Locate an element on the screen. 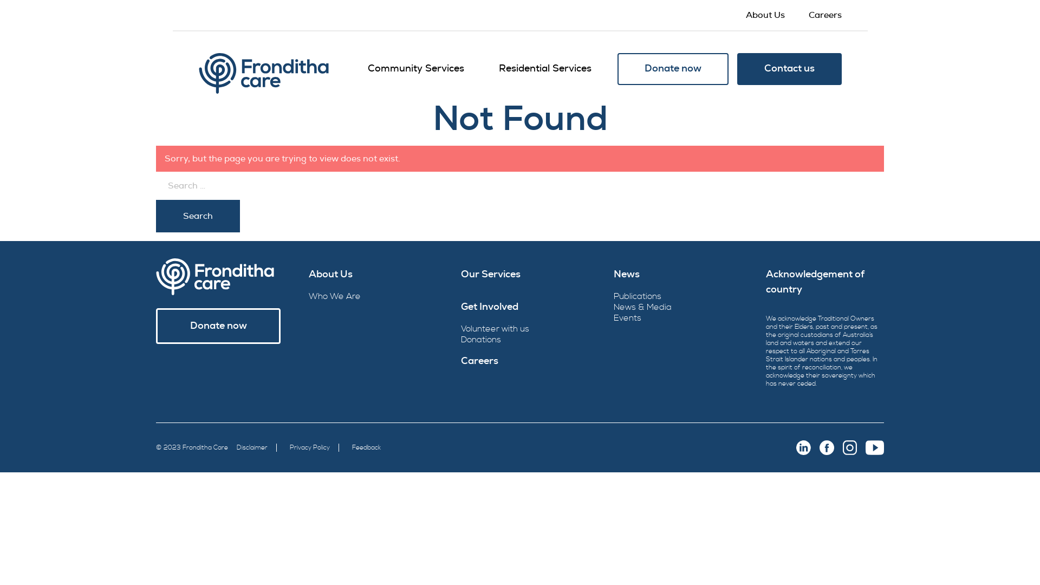 The width and height of the screenshot is (1040, 585). Publications is located at coordinates (638, 296).